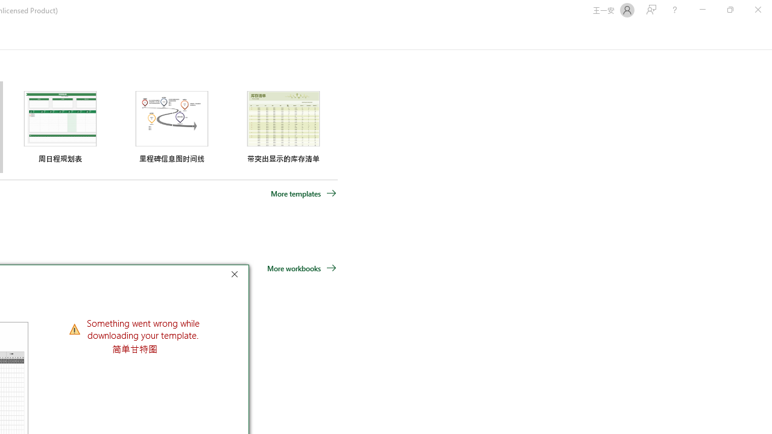 Image resolution: width=772 pixels, height=434 pixels. I want to click on Close, so click(237, 276).